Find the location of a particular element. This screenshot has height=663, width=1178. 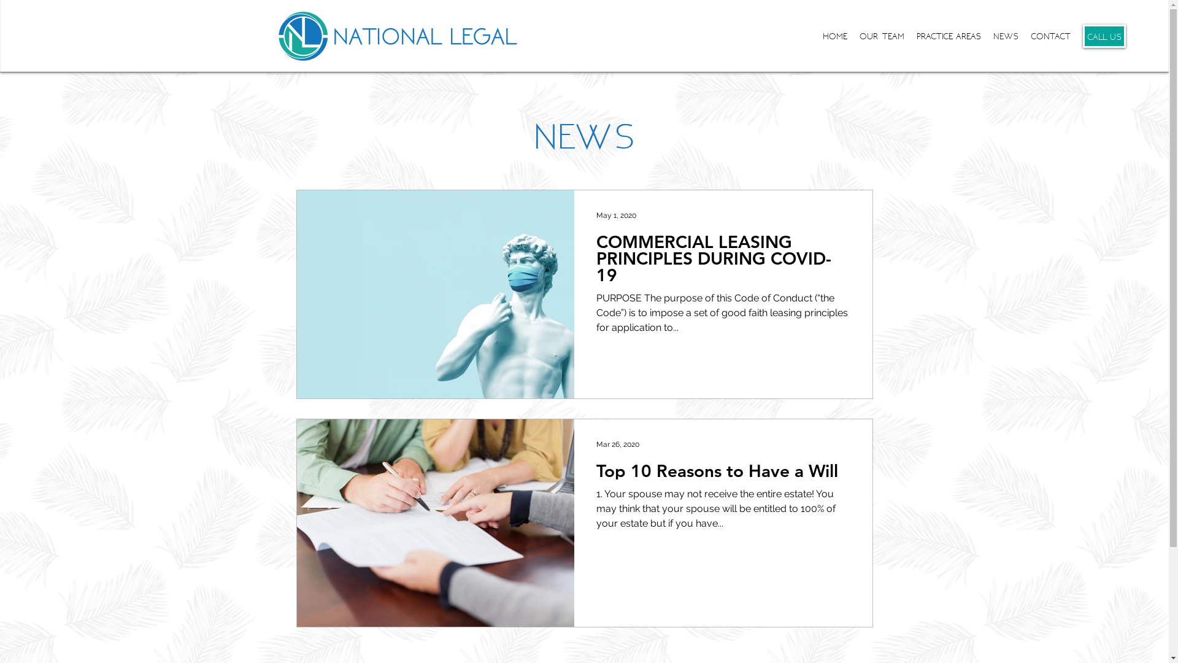

OUR TEAM is located at coordinates (882, 36).